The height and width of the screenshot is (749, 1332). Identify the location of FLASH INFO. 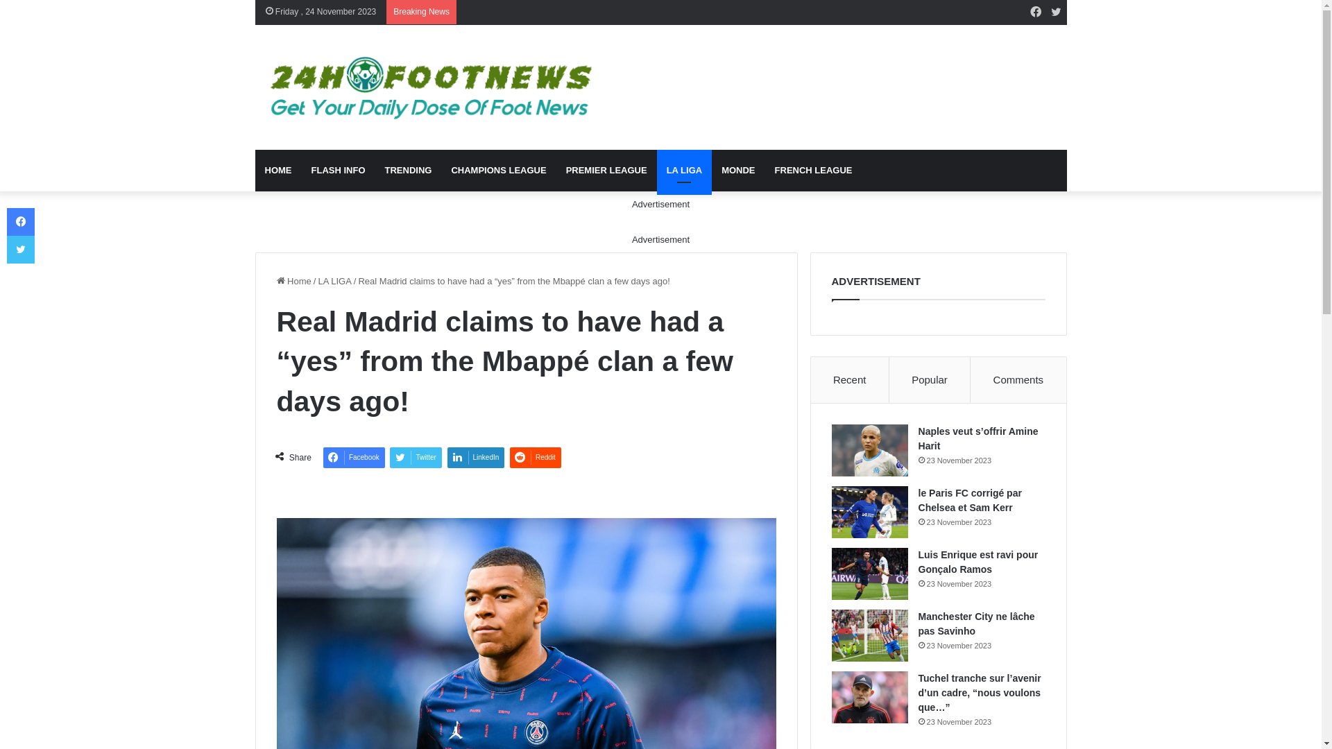
(338, 171).